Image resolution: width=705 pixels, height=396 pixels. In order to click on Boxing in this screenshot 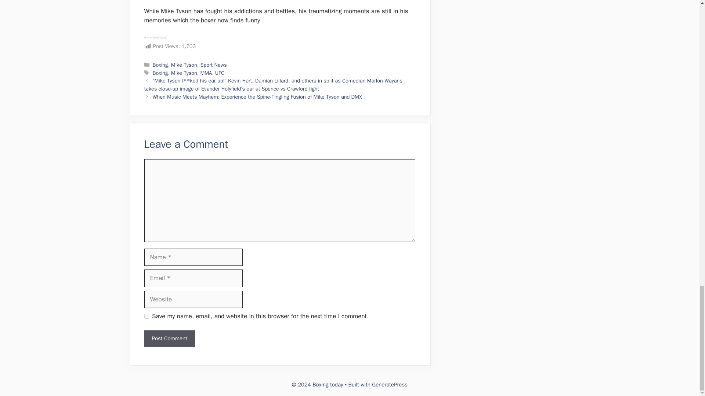, I will do `click(160, 65)`.